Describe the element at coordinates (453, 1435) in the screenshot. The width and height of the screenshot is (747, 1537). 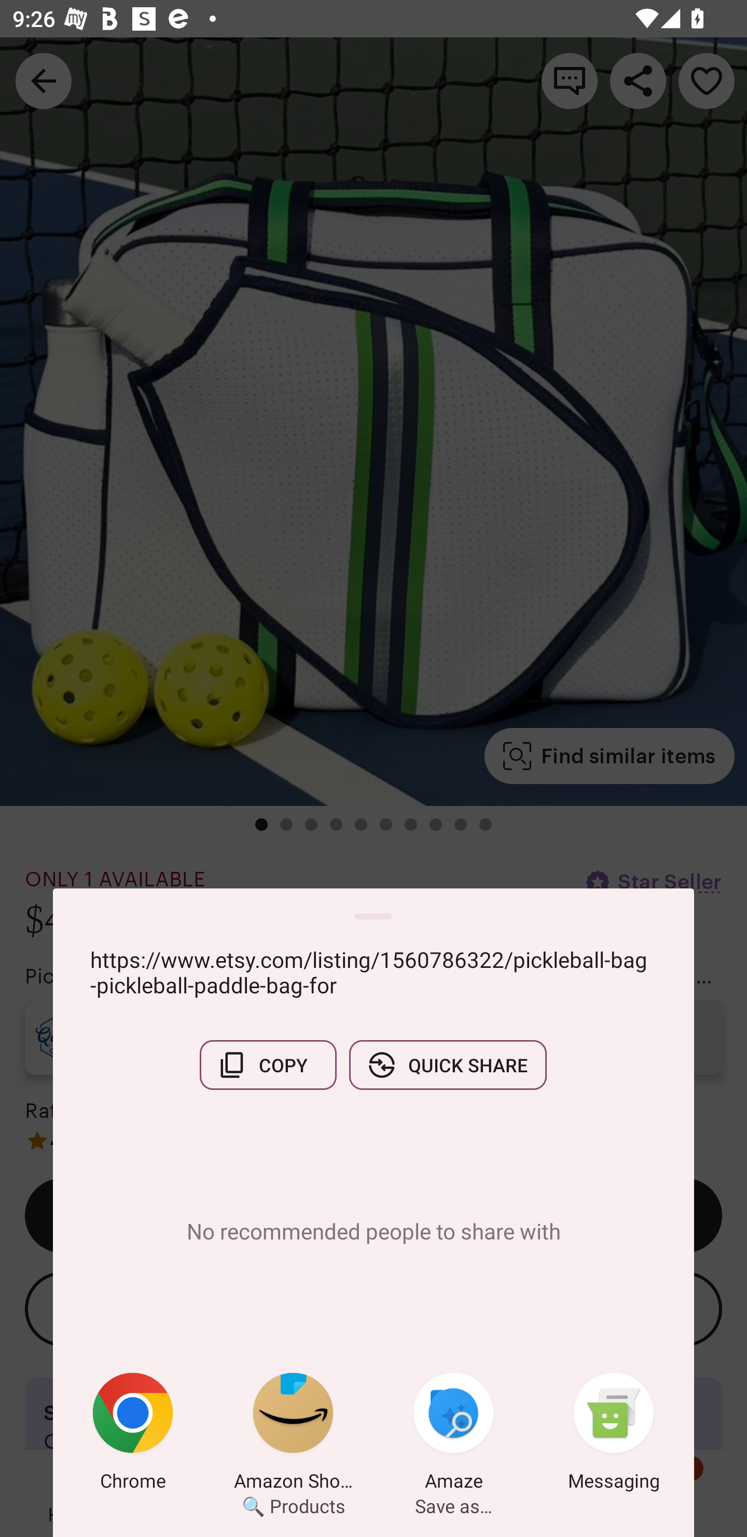
I see `Amaze Save as…` at that location.